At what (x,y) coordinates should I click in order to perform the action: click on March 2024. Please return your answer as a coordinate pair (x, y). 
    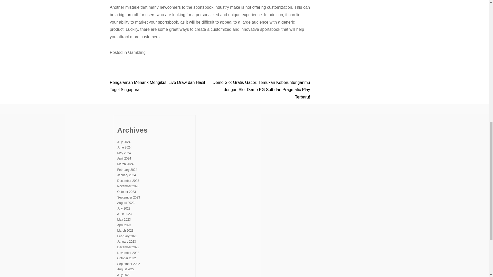
    Looking at the image, I should click on (125, 164).